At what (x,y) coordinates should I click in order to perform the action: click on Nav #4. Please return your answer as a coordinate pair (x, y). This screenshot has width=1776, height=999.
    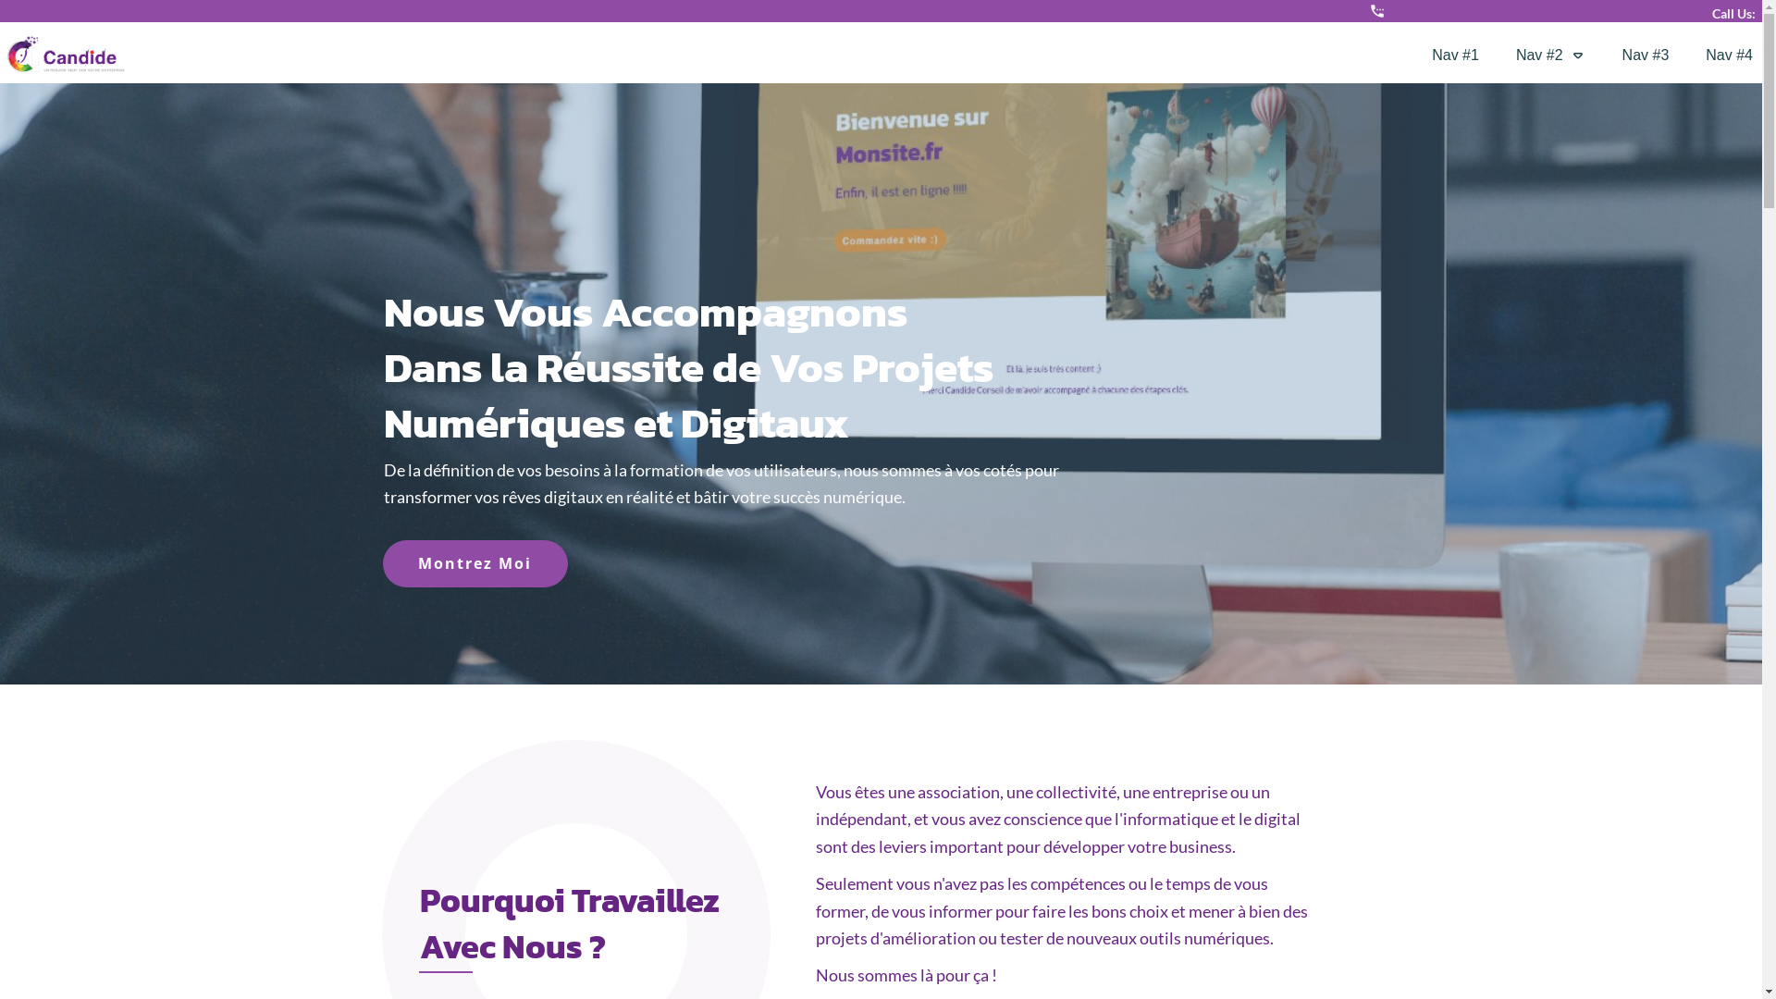
    Looking at the image, I should click on (1730, 55).